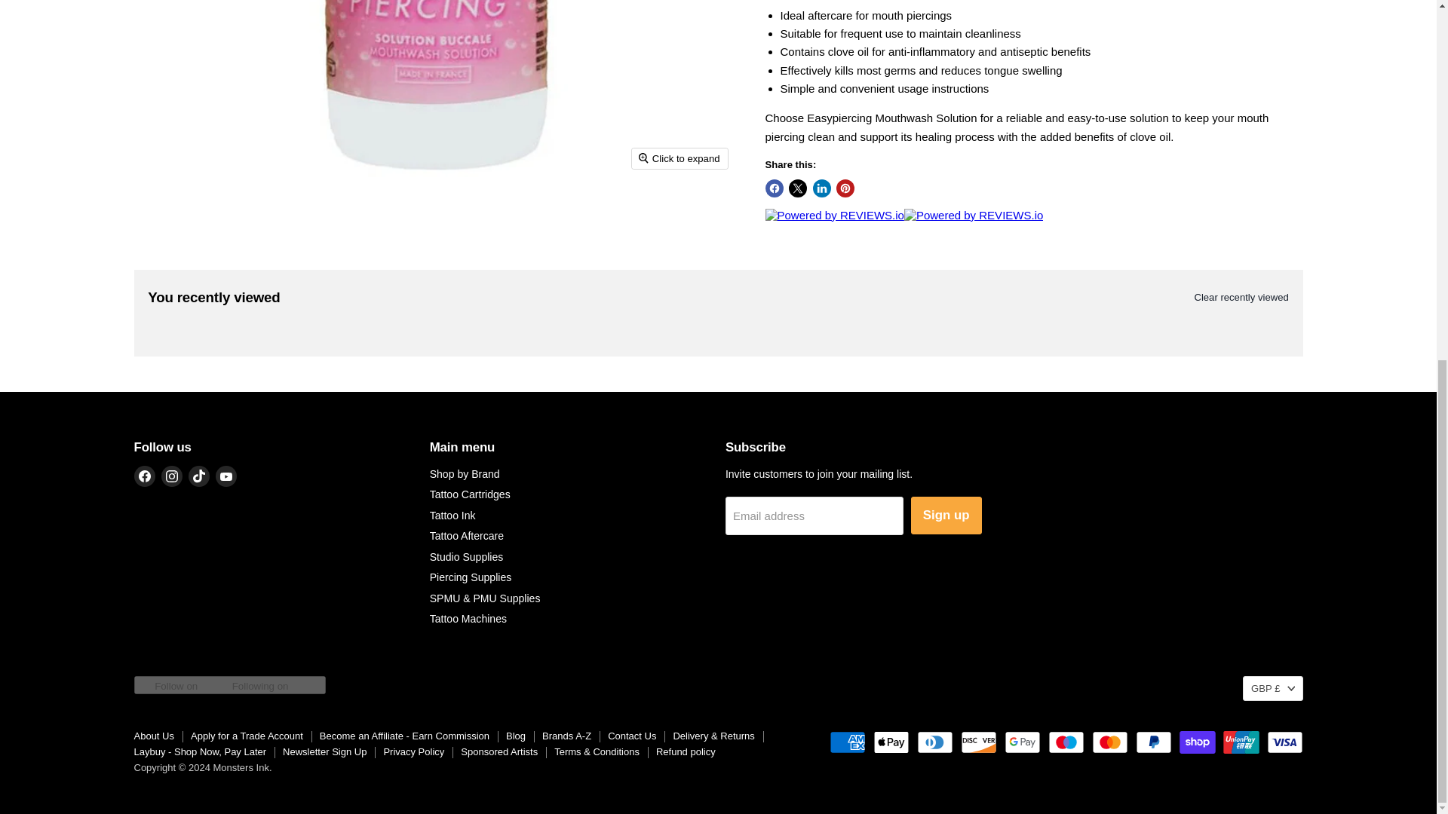 This screenshot has width=1448, height=814. I want to click on YouTube, so click(226, 476).